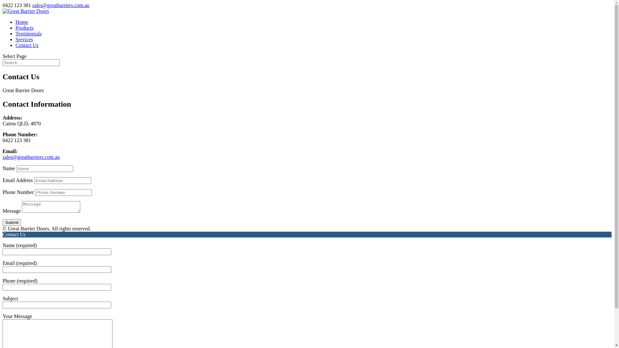 The width and height of the screenshot is (619, 348). Describe the element at coordinates (25, 28) in the screenshot. I see `Products` at that location.